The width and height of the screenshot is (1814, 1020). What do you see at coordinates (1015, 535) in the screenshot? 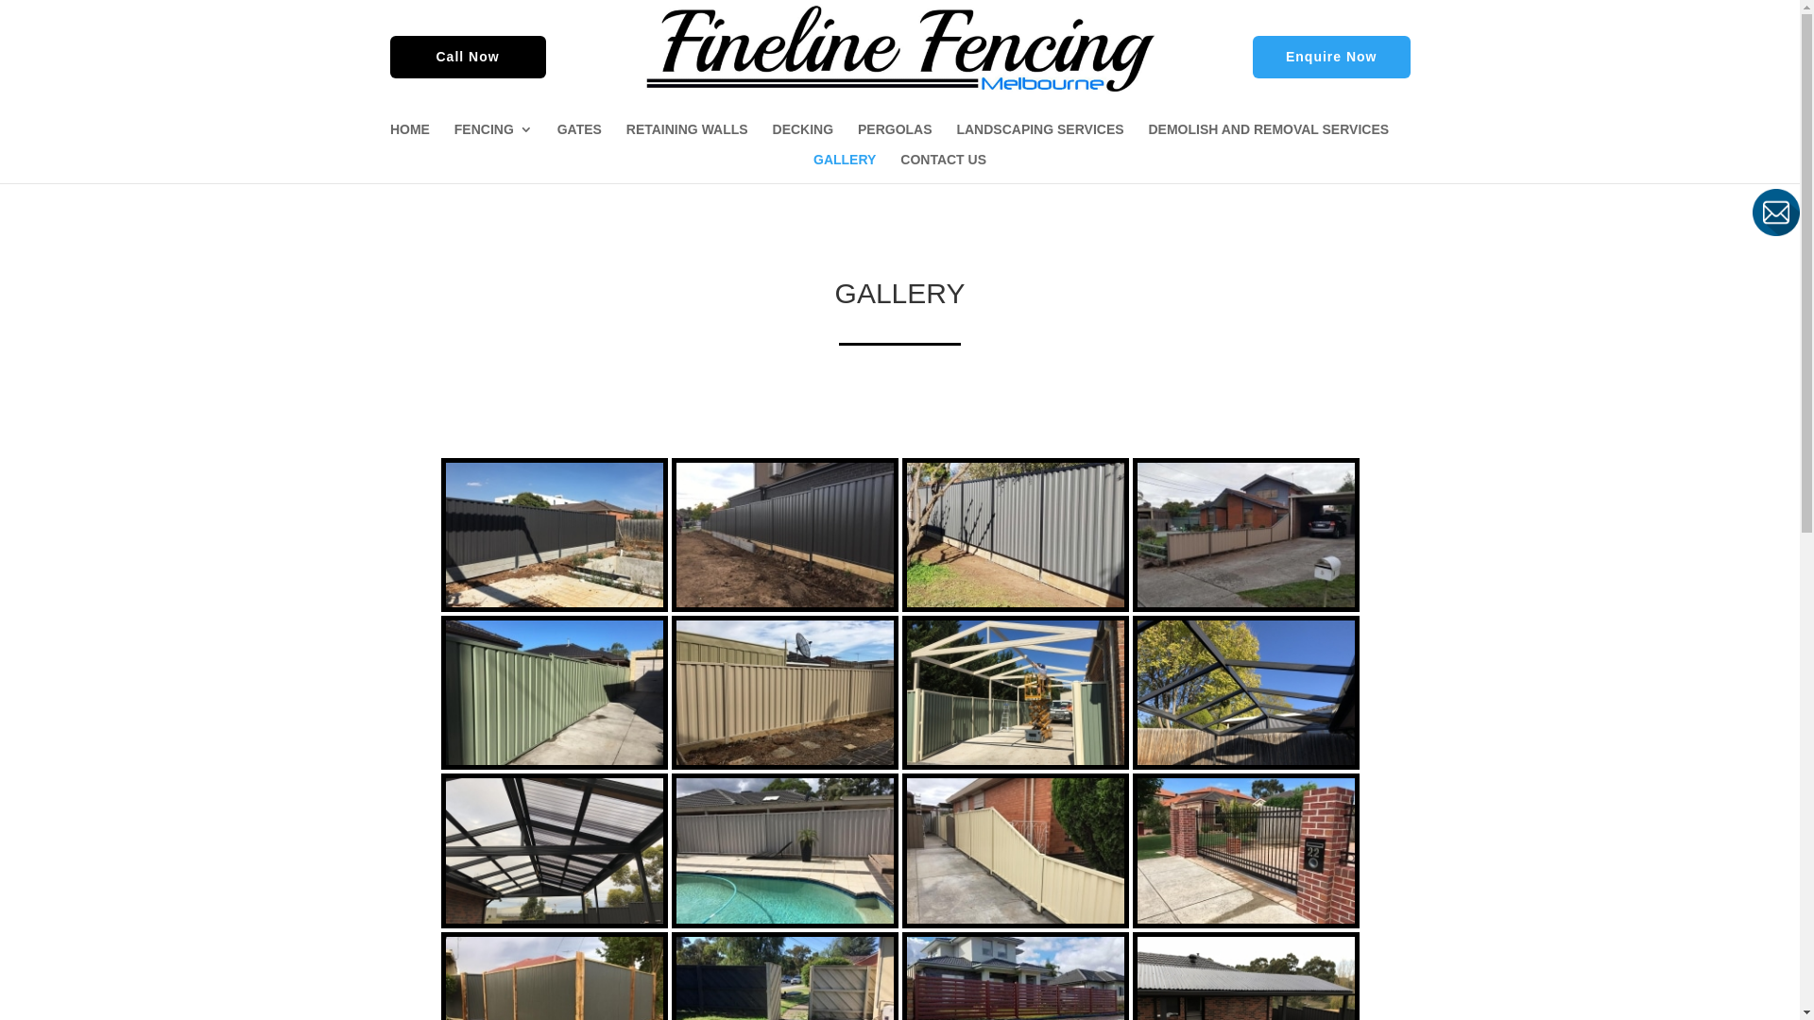
I see `colorbond (3)` at bounding box center [1015, 535].